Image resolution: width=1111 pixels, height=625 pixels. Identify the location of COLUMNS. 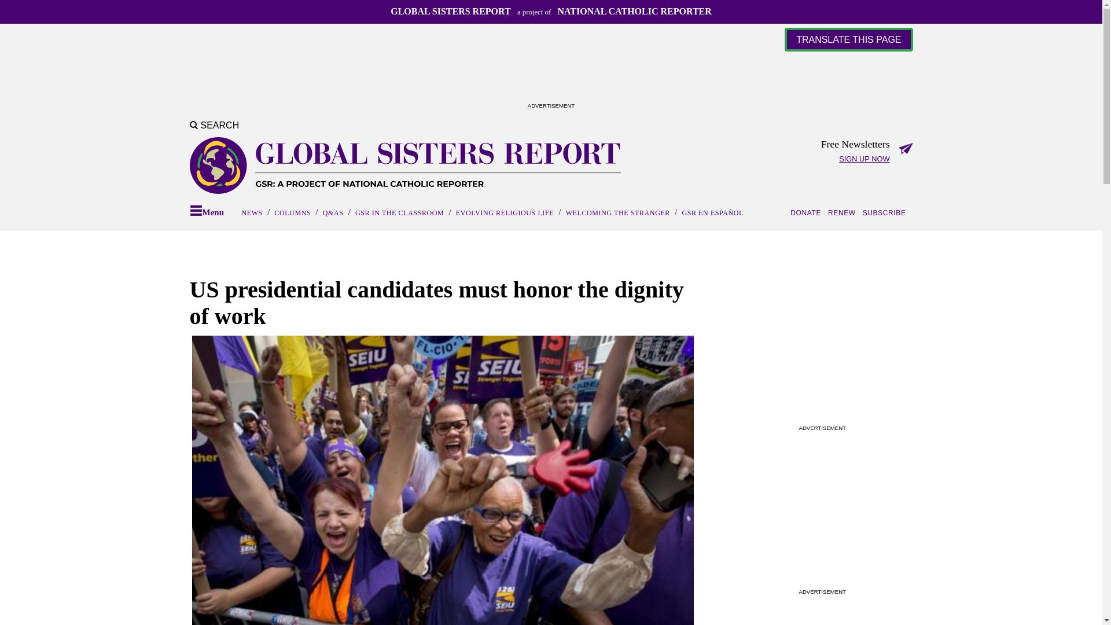
(293, 212).